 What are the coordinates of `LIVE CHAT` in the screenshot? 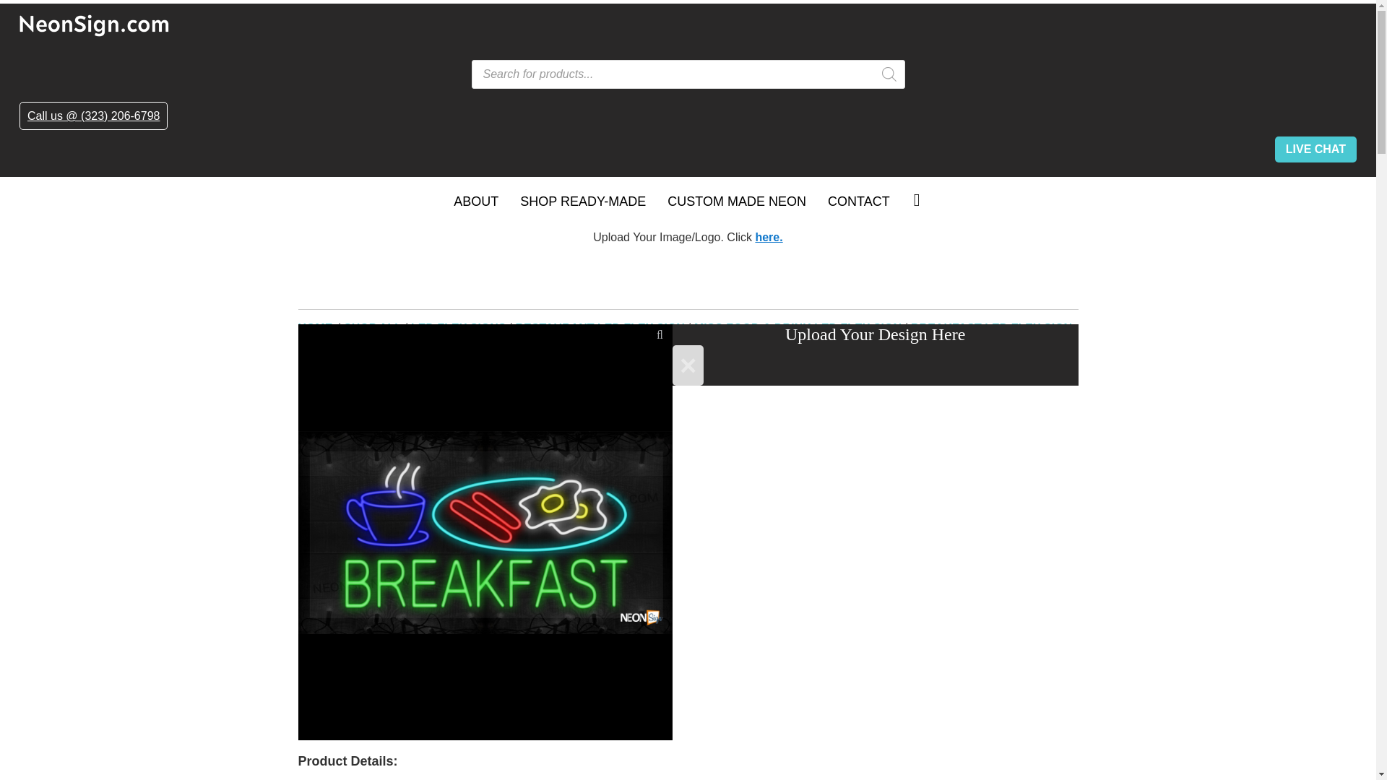 It's located at (1315, 149).